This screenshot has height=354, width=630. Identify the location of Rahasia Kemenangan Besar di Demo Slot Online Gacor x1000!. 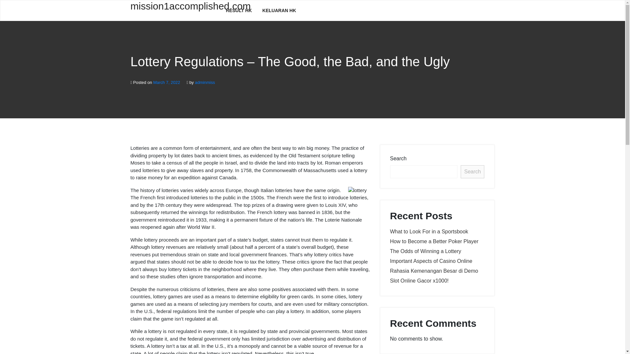
(434, 276).